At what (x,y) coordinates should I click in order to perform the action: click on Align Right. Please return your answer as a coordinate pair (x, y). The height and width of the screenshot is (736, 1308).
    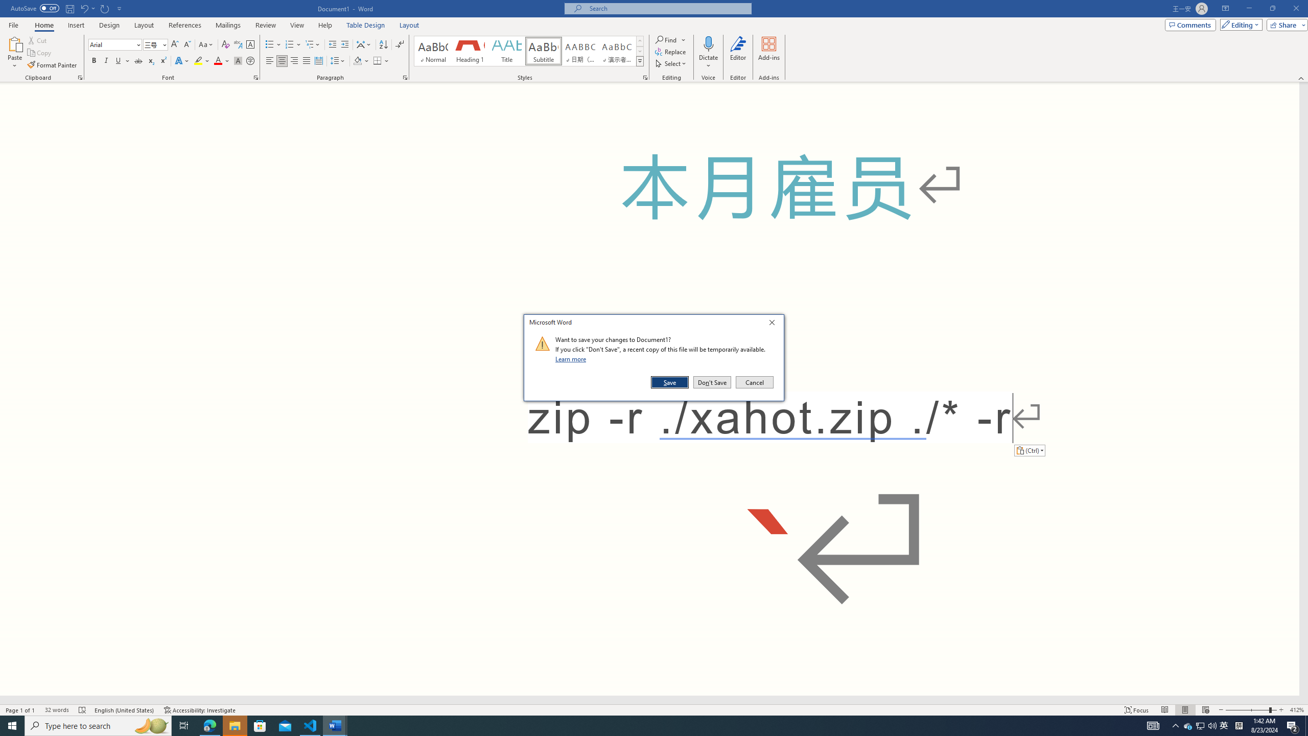
    Looking at the image, I should click on (294, 61).